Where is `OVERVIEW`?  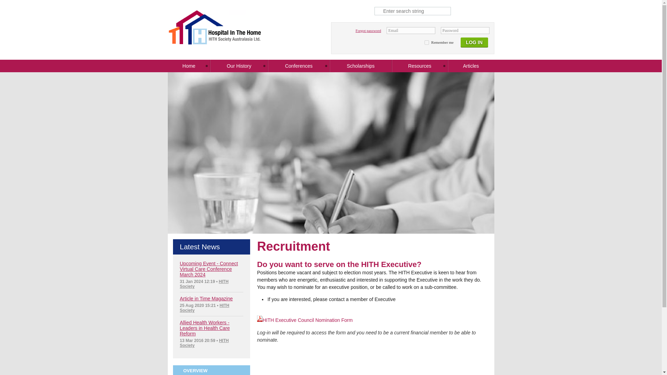 OVERVIEW is located at coordinates (212, 370).